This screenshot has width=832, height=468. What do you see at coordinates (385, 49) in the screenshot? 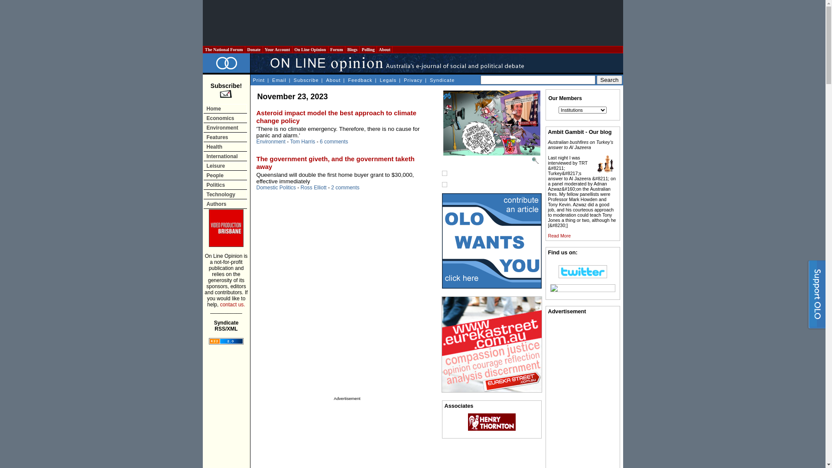
I see ` About ` at bounding box center [385, 49].